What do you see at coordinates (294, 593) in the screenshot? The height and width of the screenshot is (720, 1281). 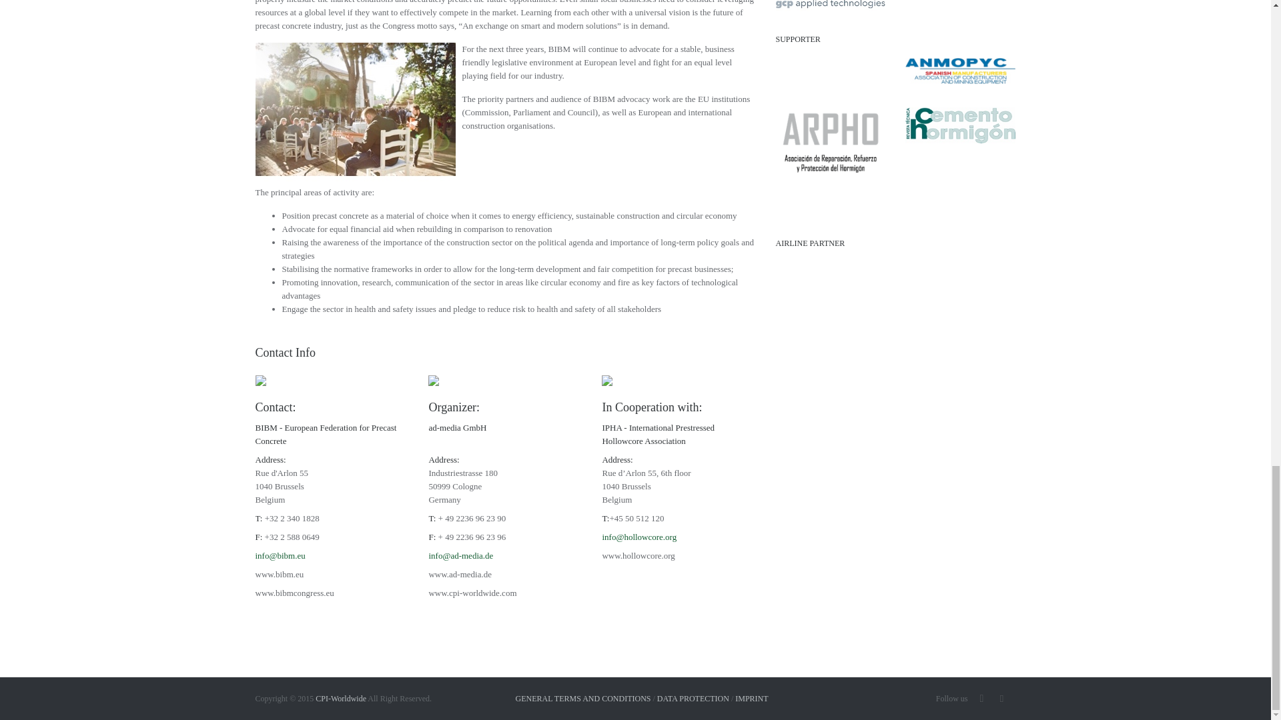 I see `www.bibmcongress.eu` at bounding box center [294, 593].